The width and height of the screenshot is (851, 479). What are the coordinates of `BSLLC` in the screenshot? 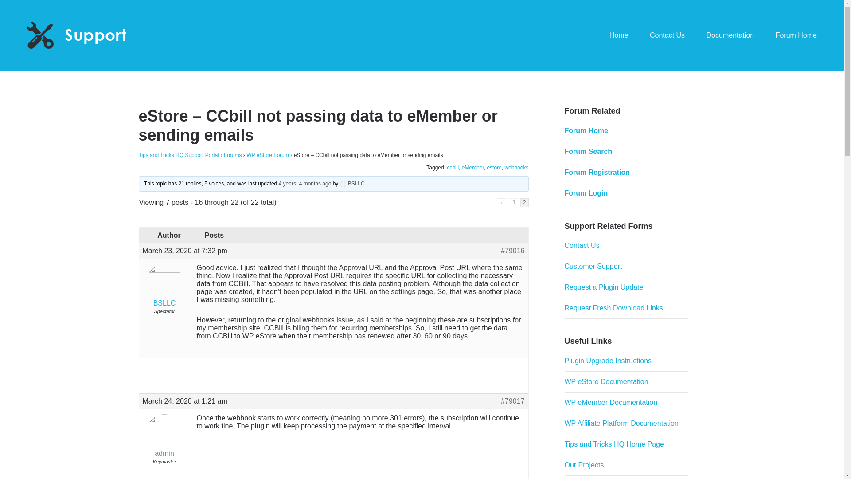 It's located at (352, 184).